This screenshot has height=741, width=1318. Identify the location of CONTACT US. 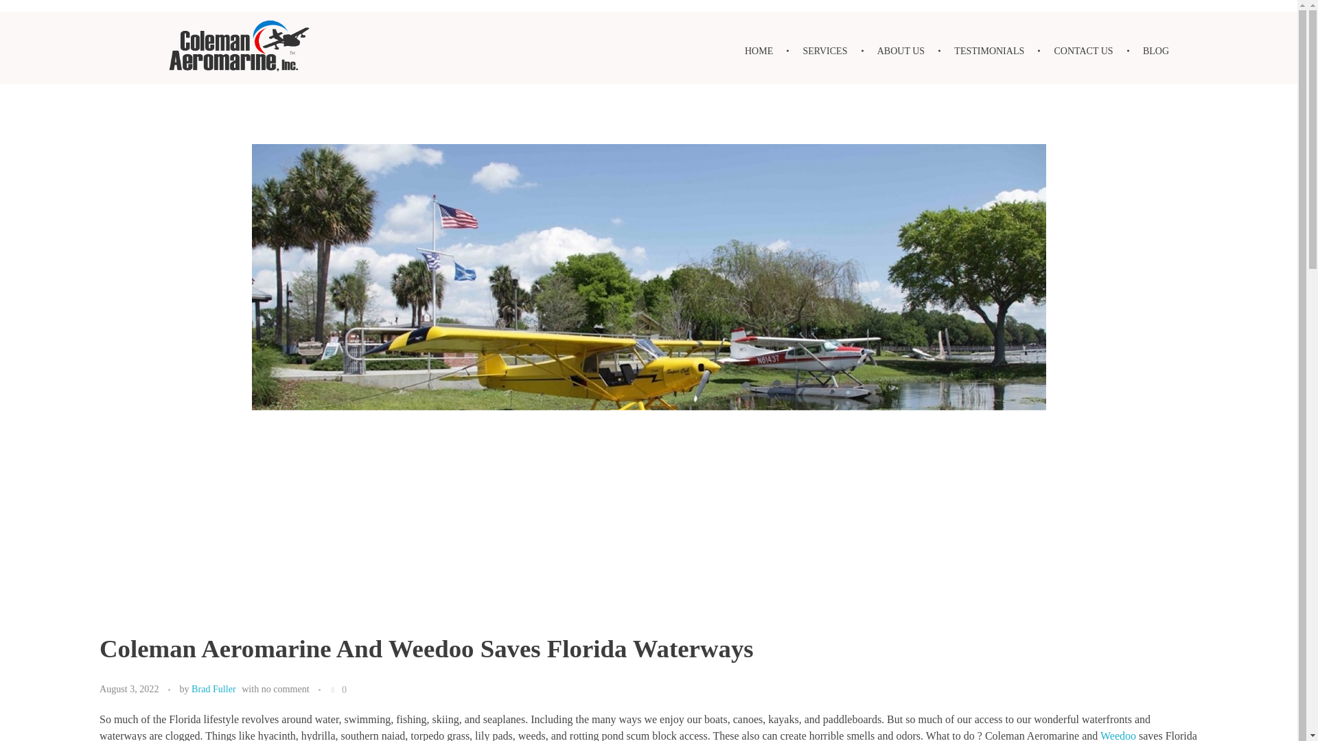
(1085, 51).